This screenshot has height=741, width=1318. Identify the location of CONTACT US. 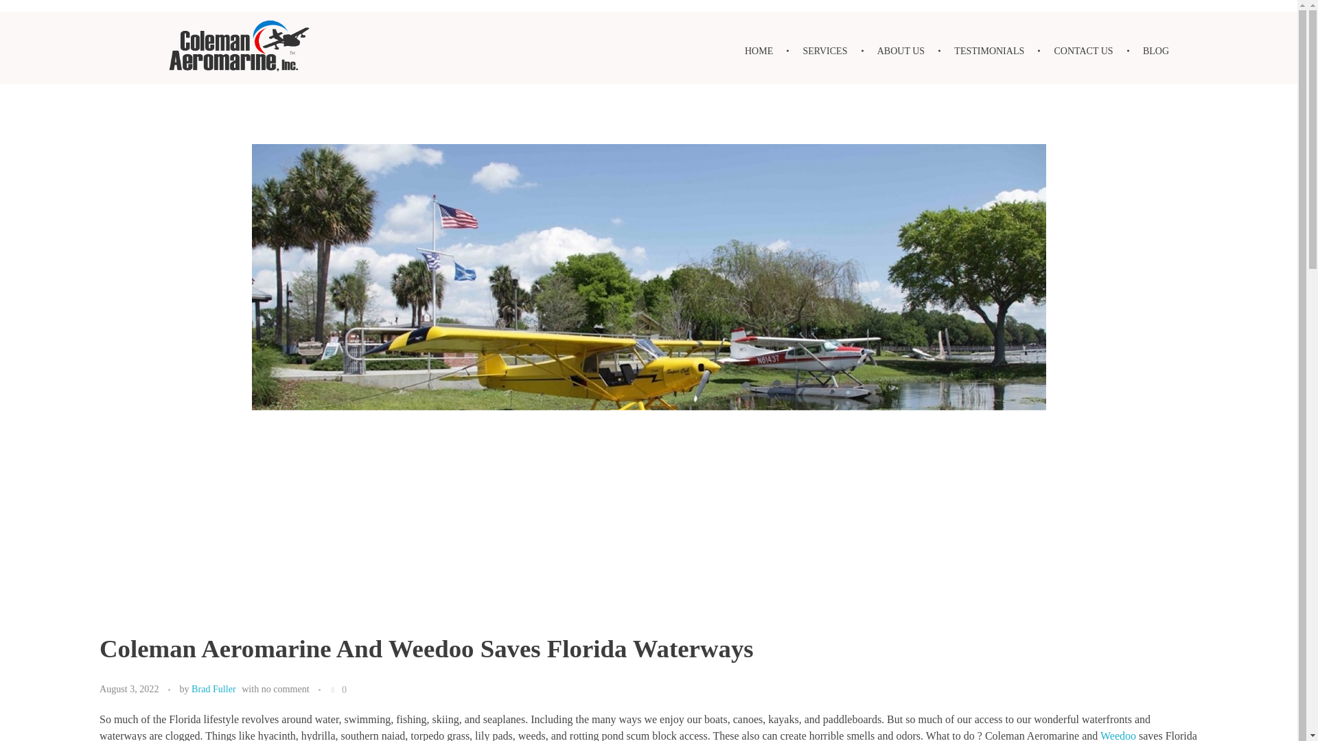
(1085, 51).